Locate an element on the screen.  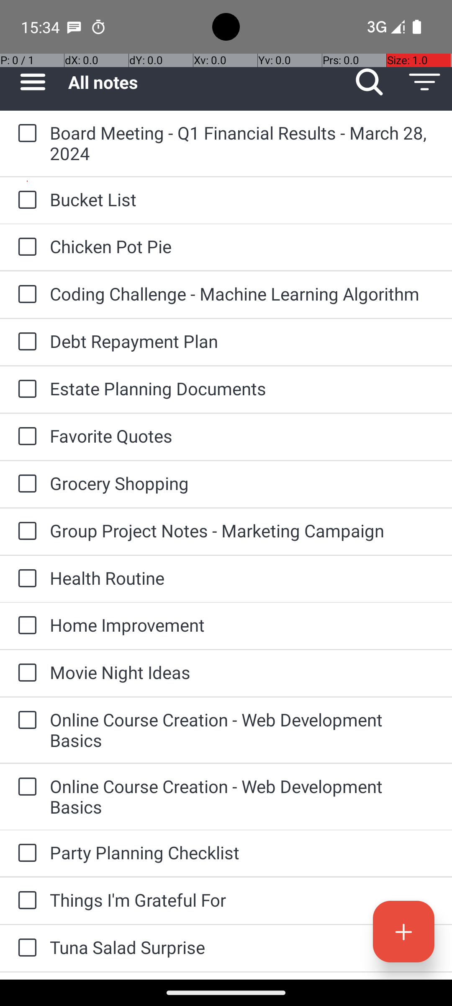
to-do: Estate Planning Documents is located at coordinates (25, 389).